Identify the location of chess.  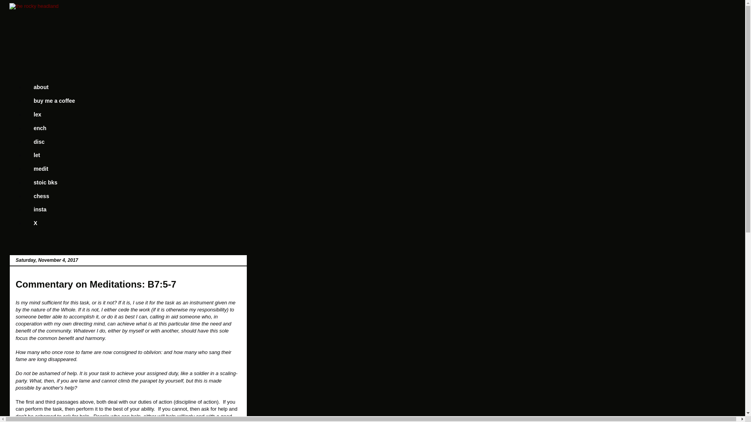
(41, 196).